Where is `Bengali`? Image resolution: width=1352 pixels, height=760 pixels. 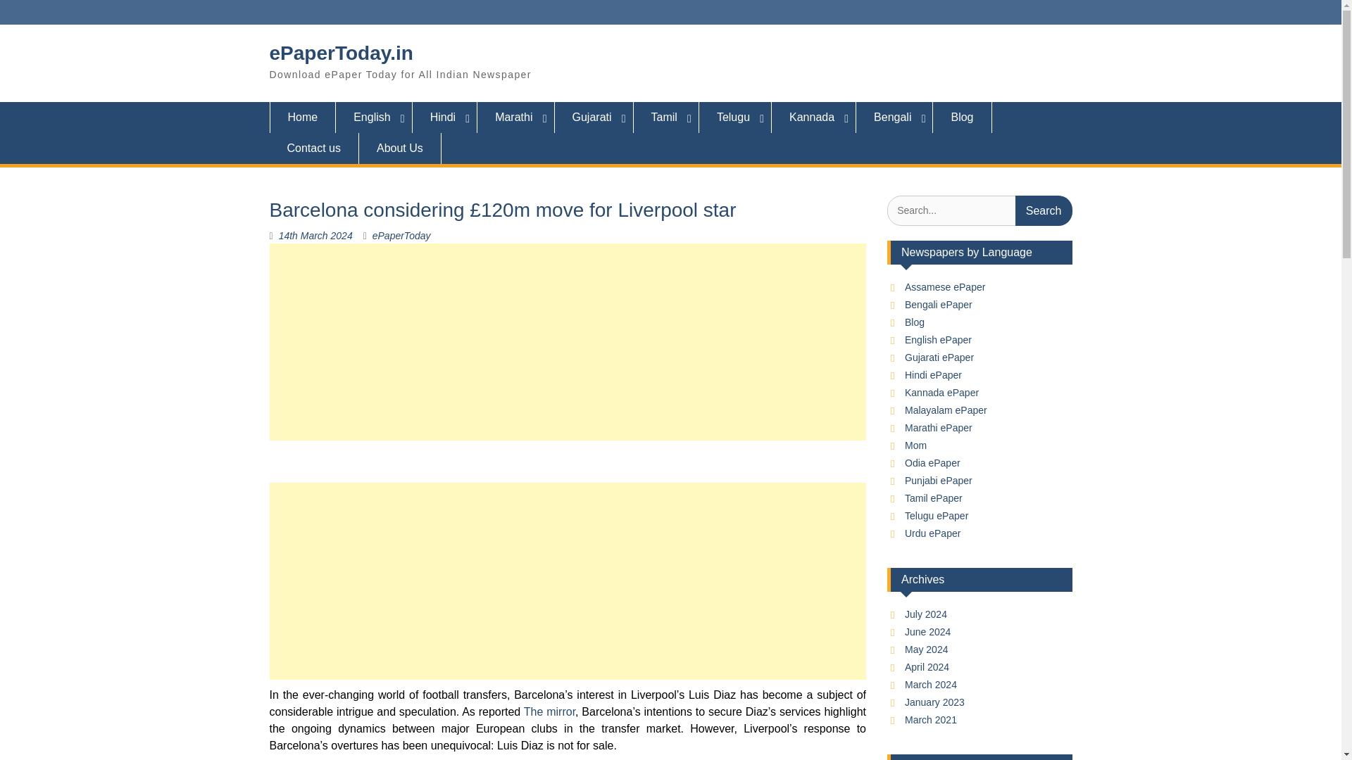 Bengali is located at coordinates (894, 117).